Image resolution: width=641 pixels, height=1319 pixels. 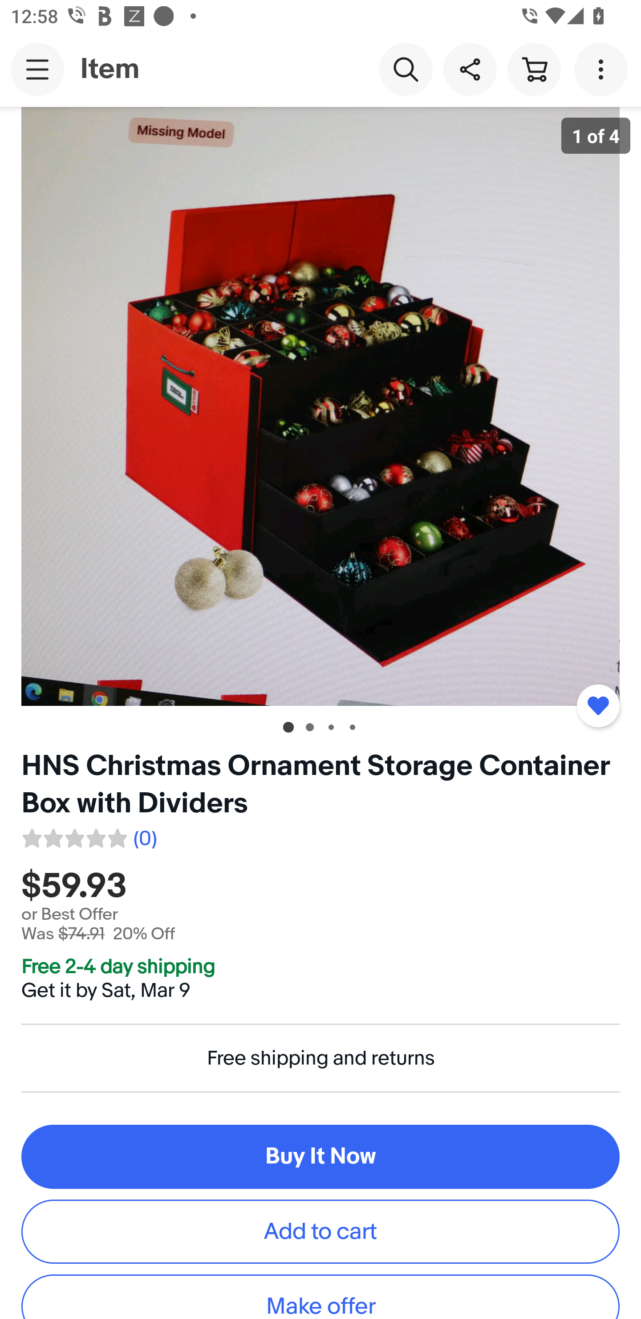 What do you see at coordinates (89, 836) in the screenshot?
I see `0 reviews. Average rating 0.0 out of five 0.0 (0)` at bounding box center [89, 836].